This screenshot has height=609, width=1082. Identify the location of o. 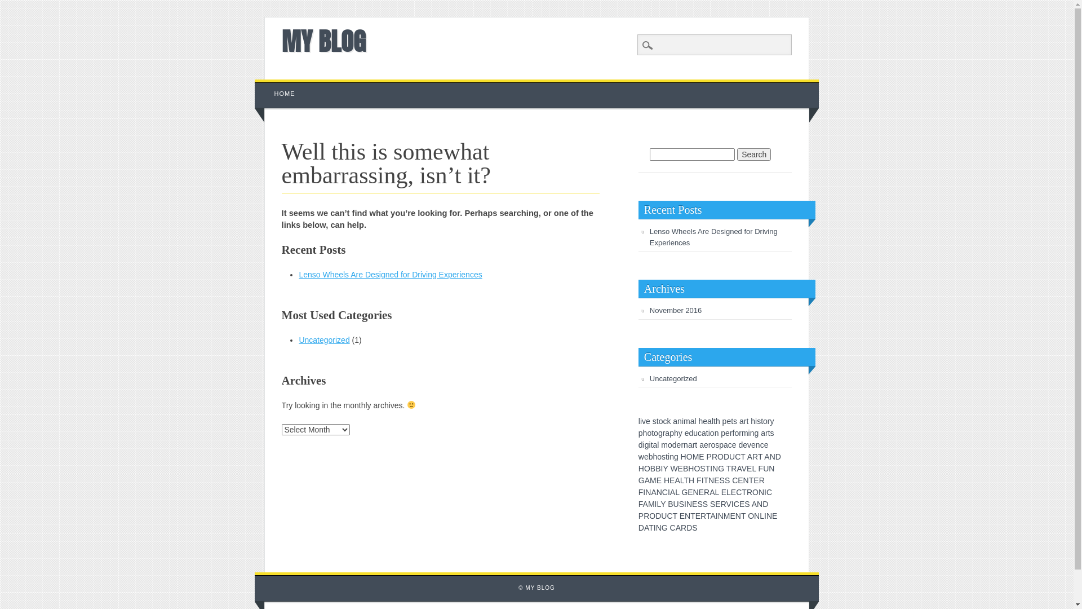
(659, 457).